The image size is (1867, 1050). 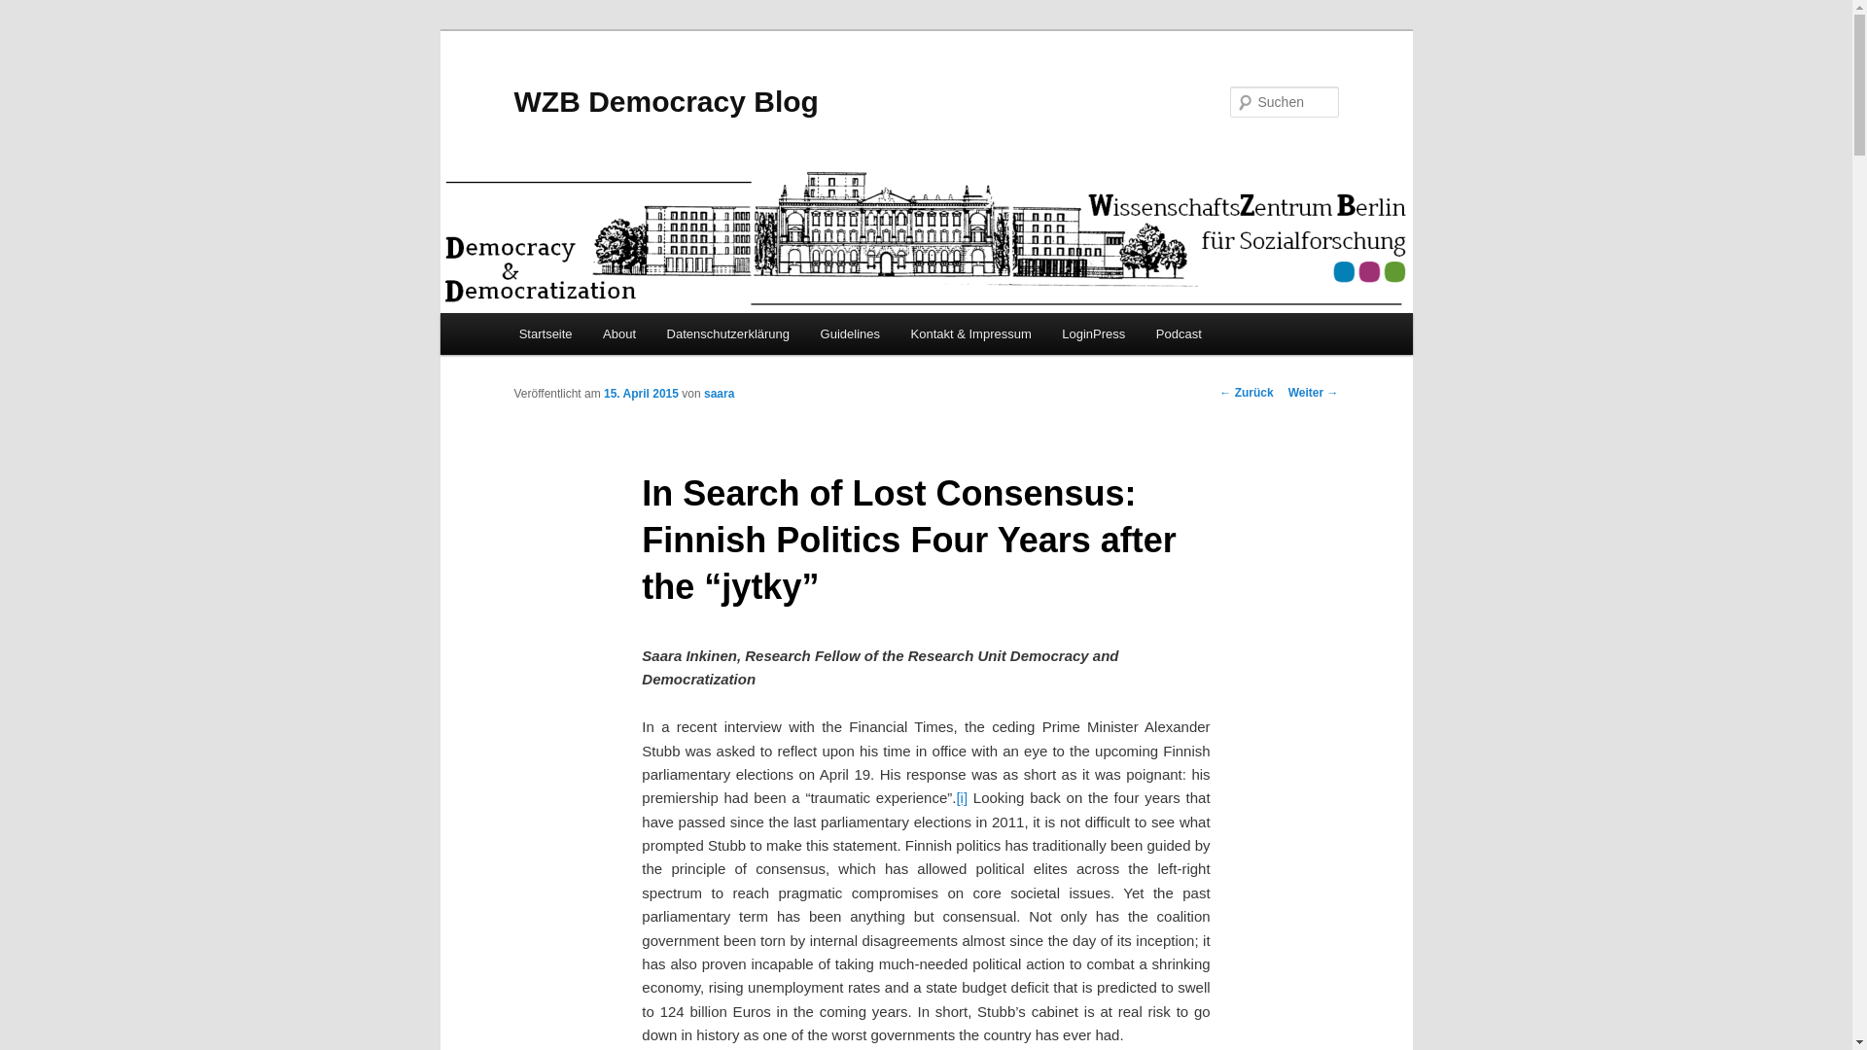 What do you see at coordinates (718, 393) in the screenshot?
I see `Artikel von saara` at bounding box center [718, 393].